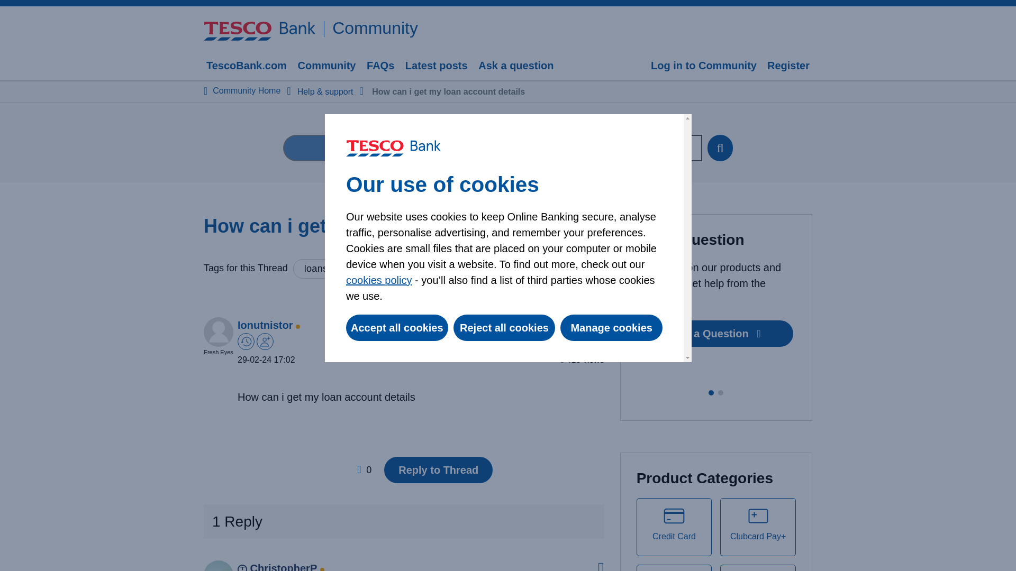 The image size is (1016, 571). What do you see at coordinates (316, 269) in the screenshot?
I see `loans` at bounding box center [316, 269].